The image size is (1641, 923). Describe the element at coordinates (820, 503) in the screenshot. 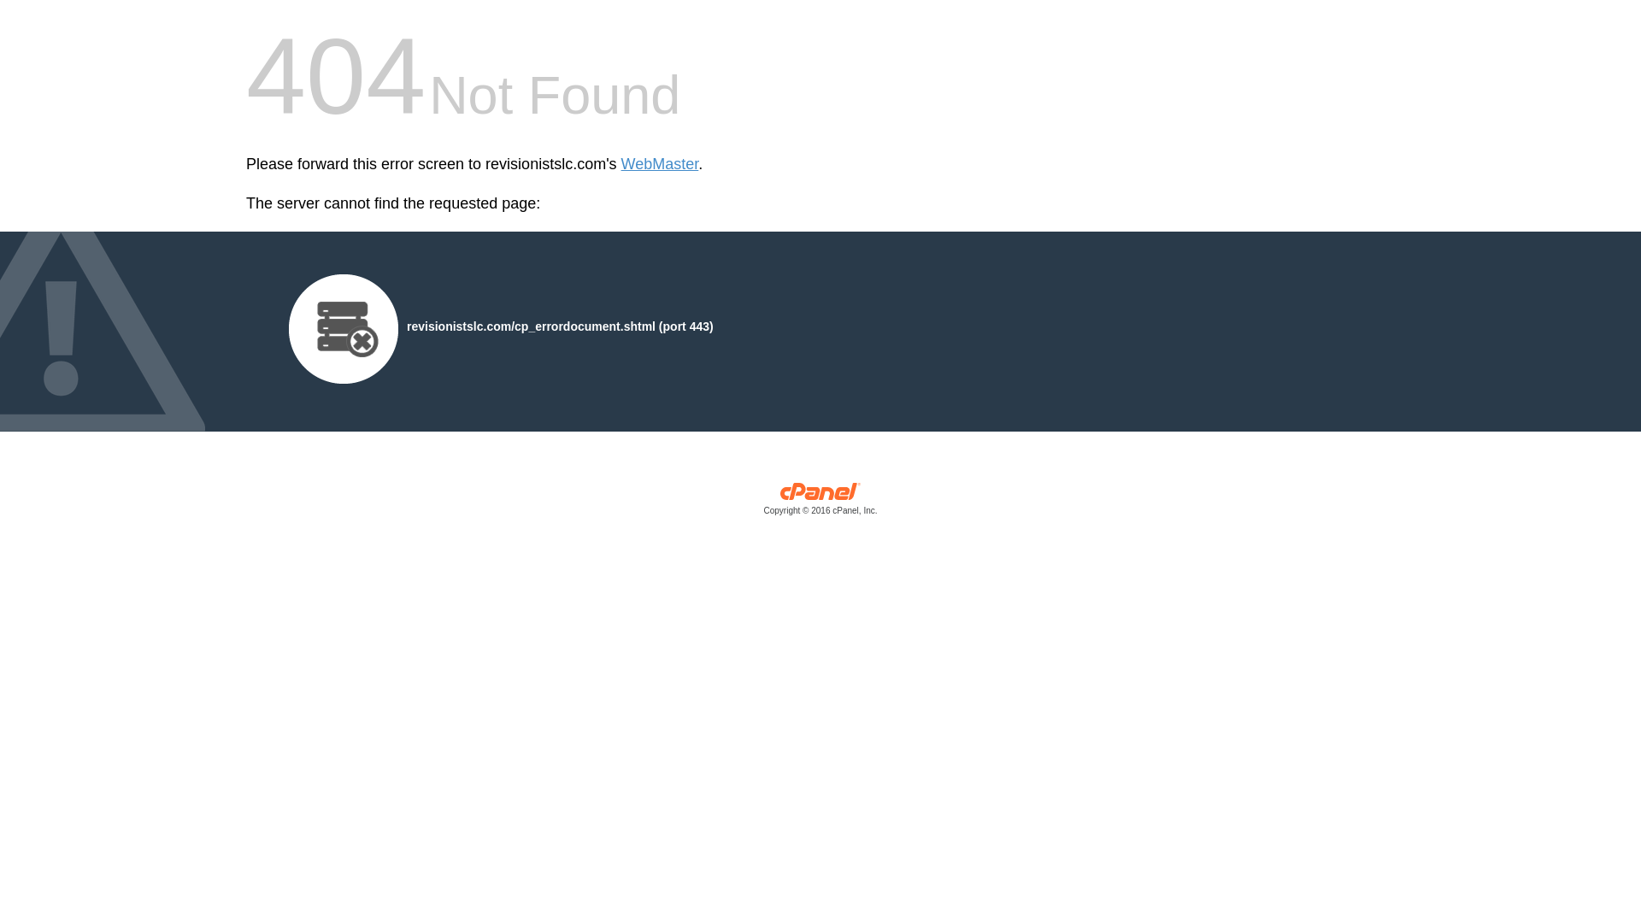

I see `cPanel, Inc.` at that location.